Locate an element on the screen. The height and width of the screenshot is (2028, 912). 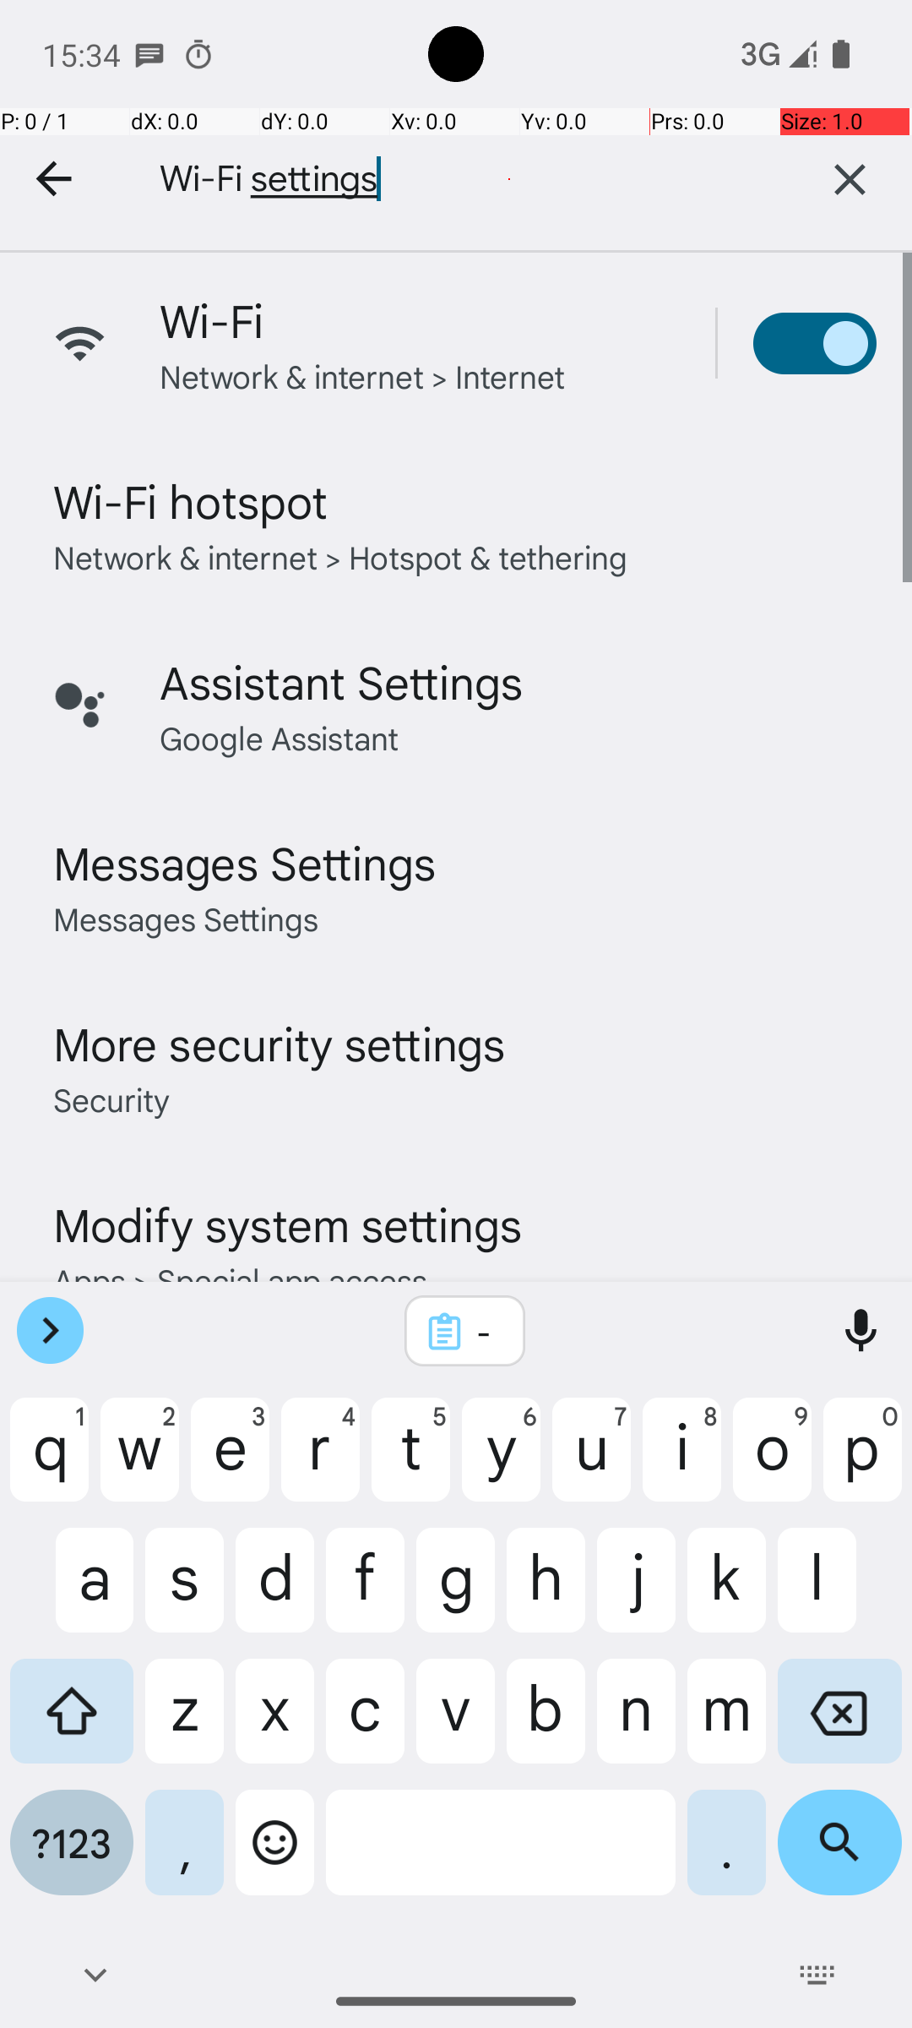
Network & internet > Internet is located at coordinates (363, 375).